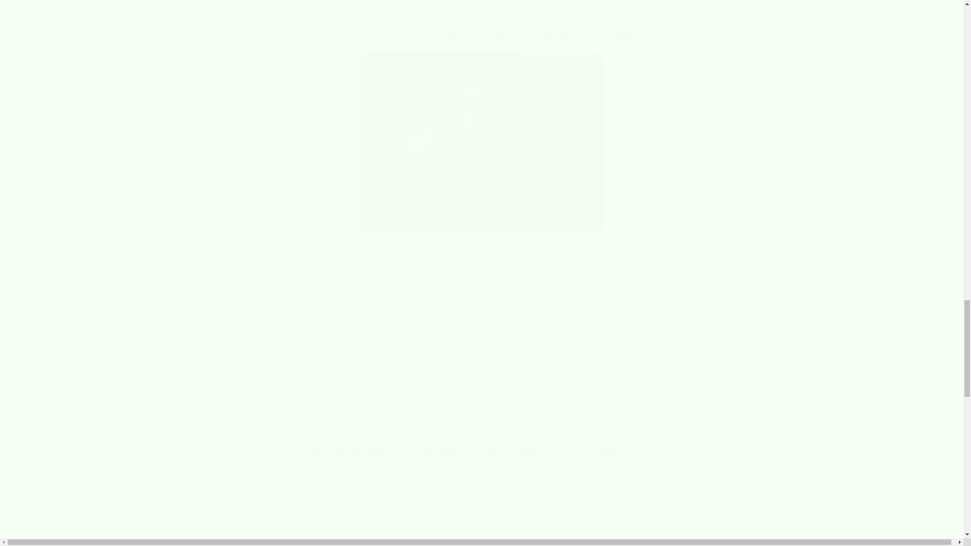 The width and height of the screenshot is (971, 546). I want to click on organic multivitamin- gruns, so click(507, 256).